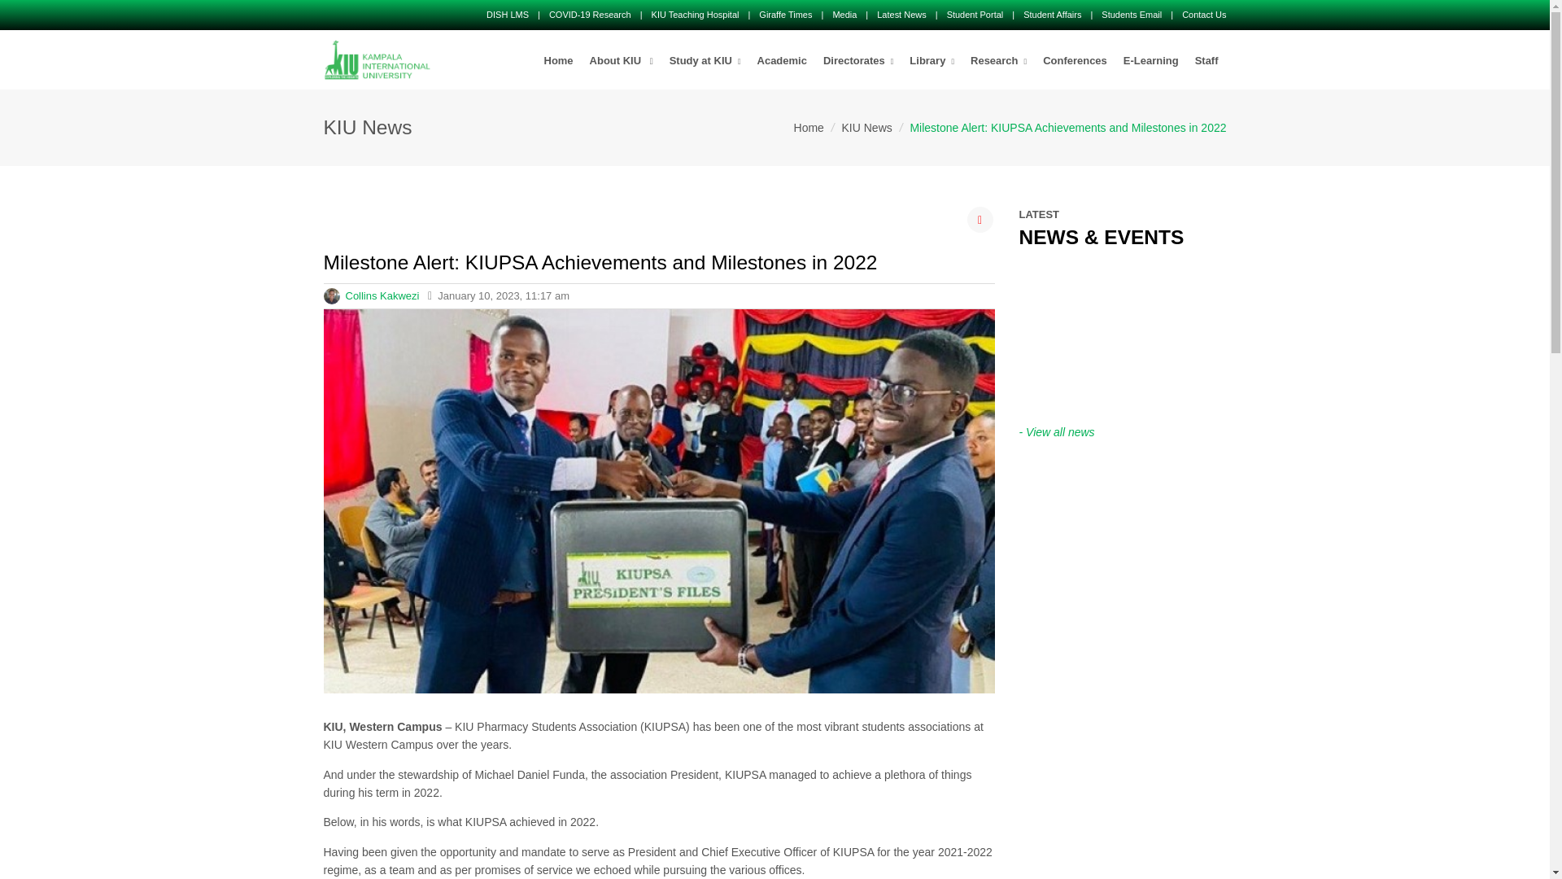 Image resolution: width=1562 pixels, height=879 pixels. What do you see at coordinates (786, 14) in the screenshot?
I see `Giraffe Times` at bounding box center [786, 14].